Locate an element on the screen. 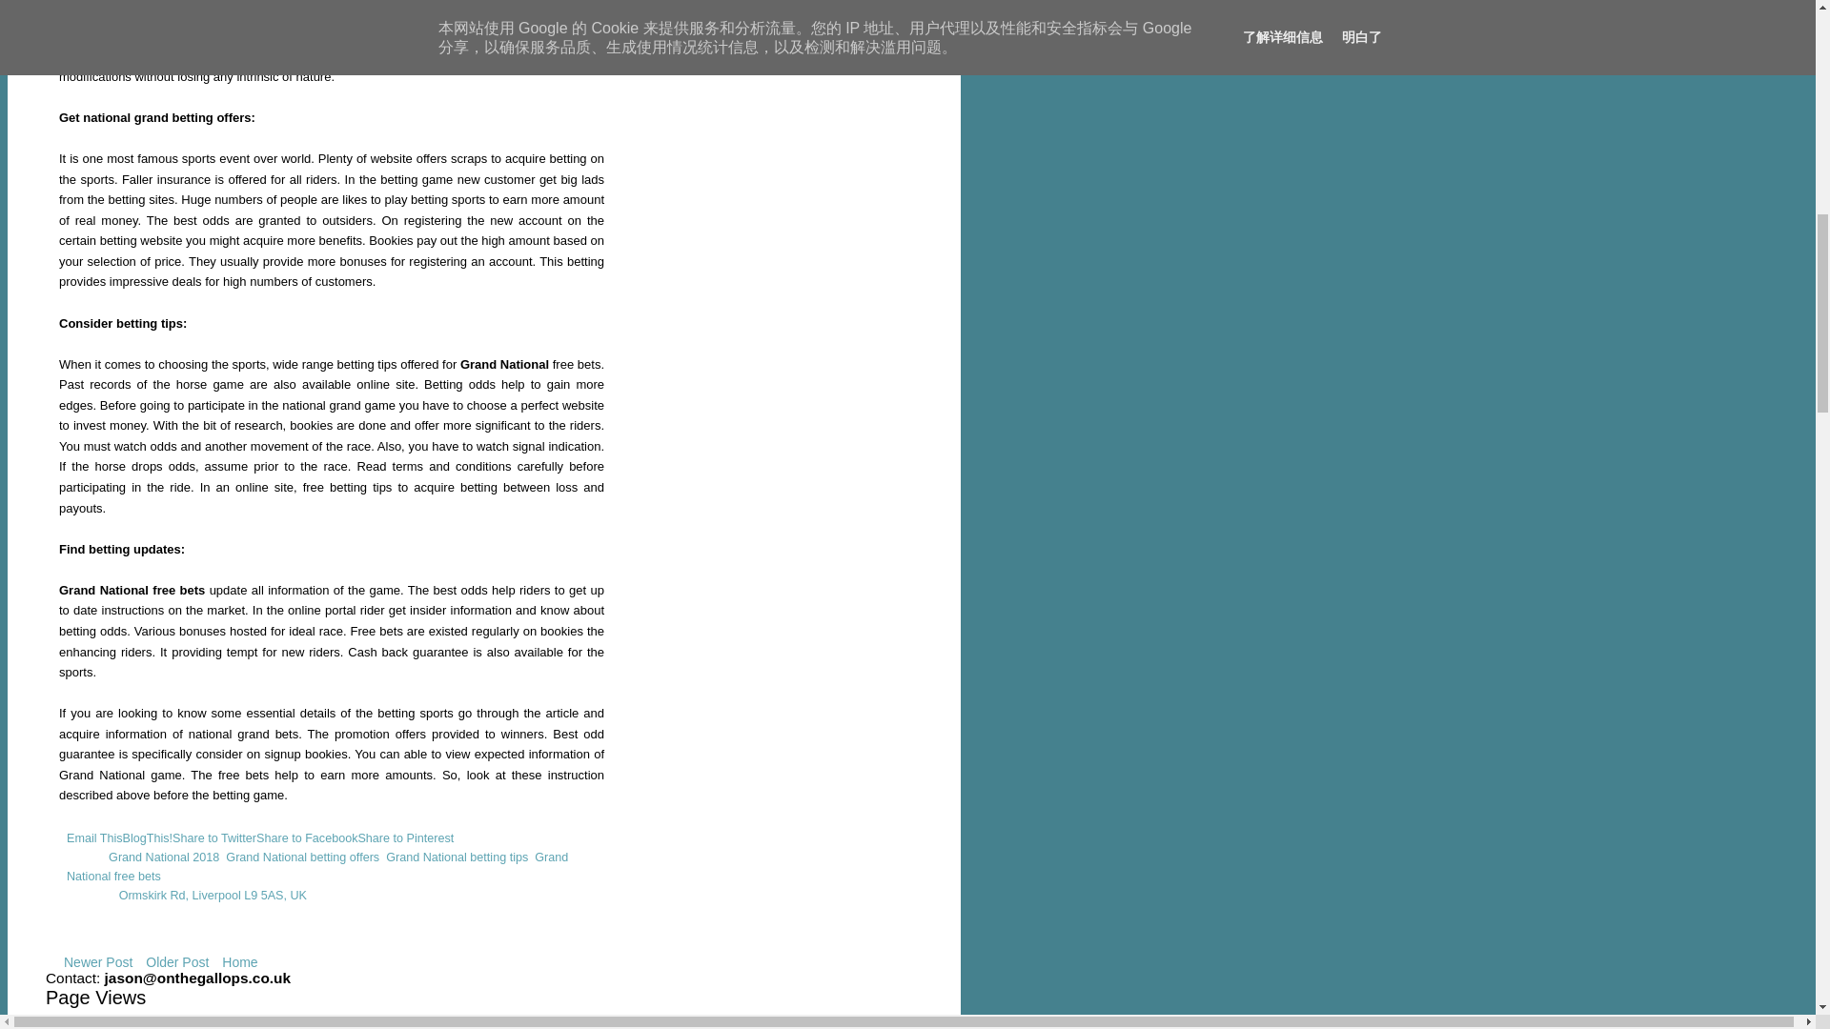 Image resolution: width=1830 pixels, height=1029 pixels. BlogThis! is located at coordinates (148, 837).